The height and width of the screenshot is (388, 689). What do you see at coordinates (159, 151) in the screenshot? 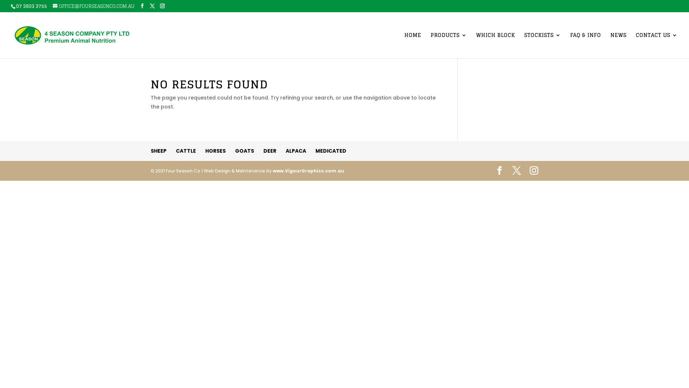
I see `SHEEP` at bounding box center [159, 151].